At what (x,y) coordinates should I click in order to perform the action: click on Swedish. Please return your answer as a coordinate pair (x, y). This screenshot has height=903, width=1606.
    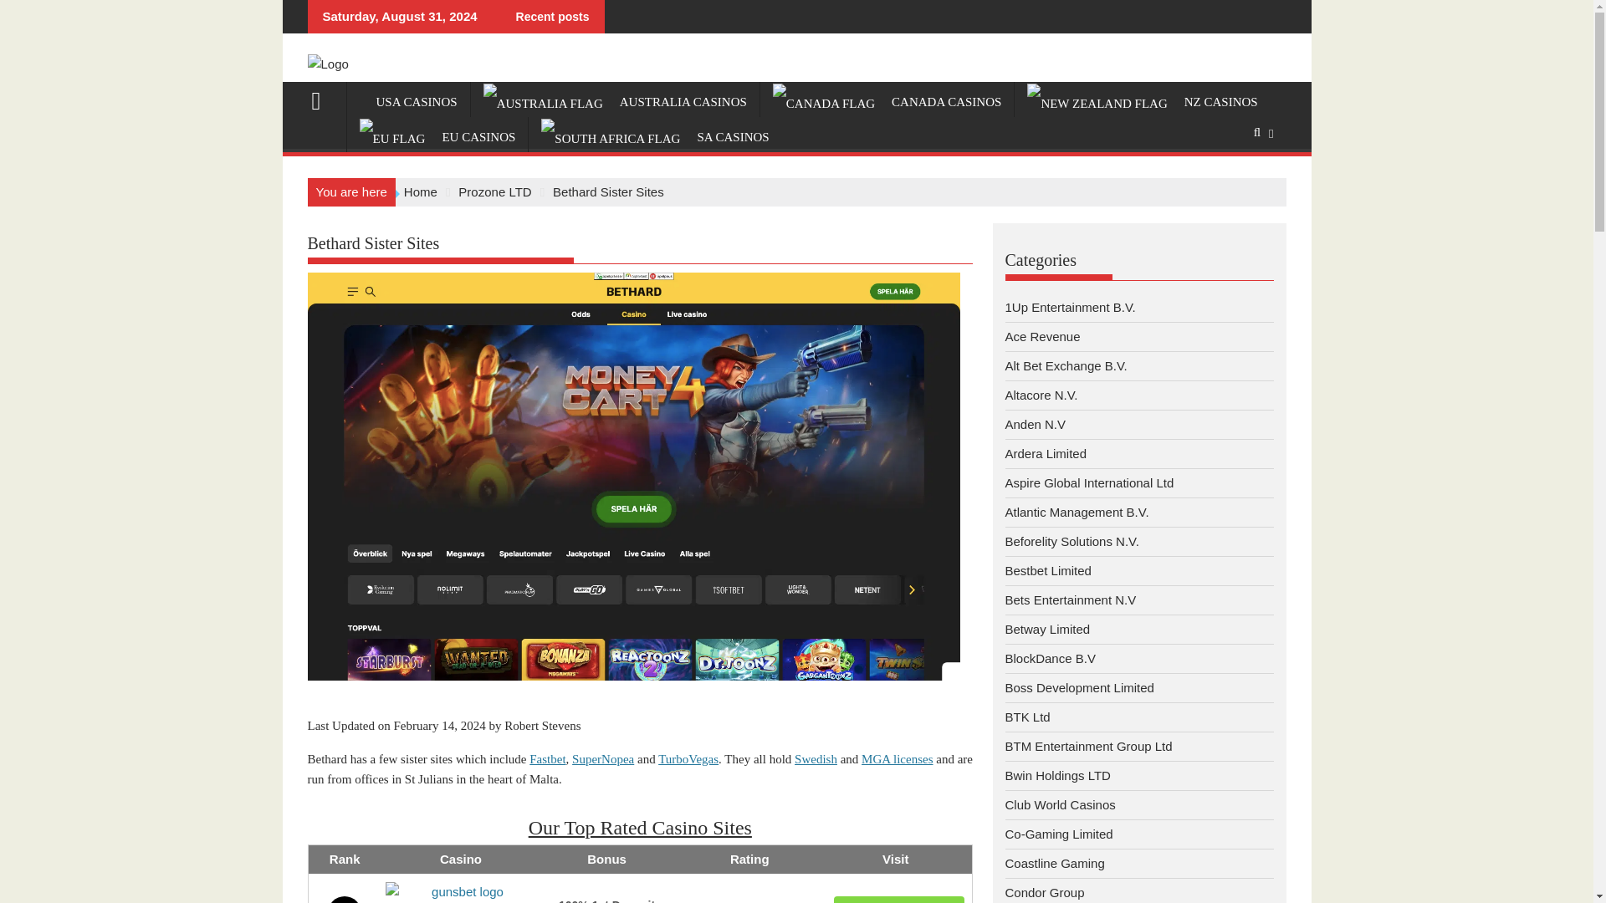
    Looking at the image, I should click on (816, 758).